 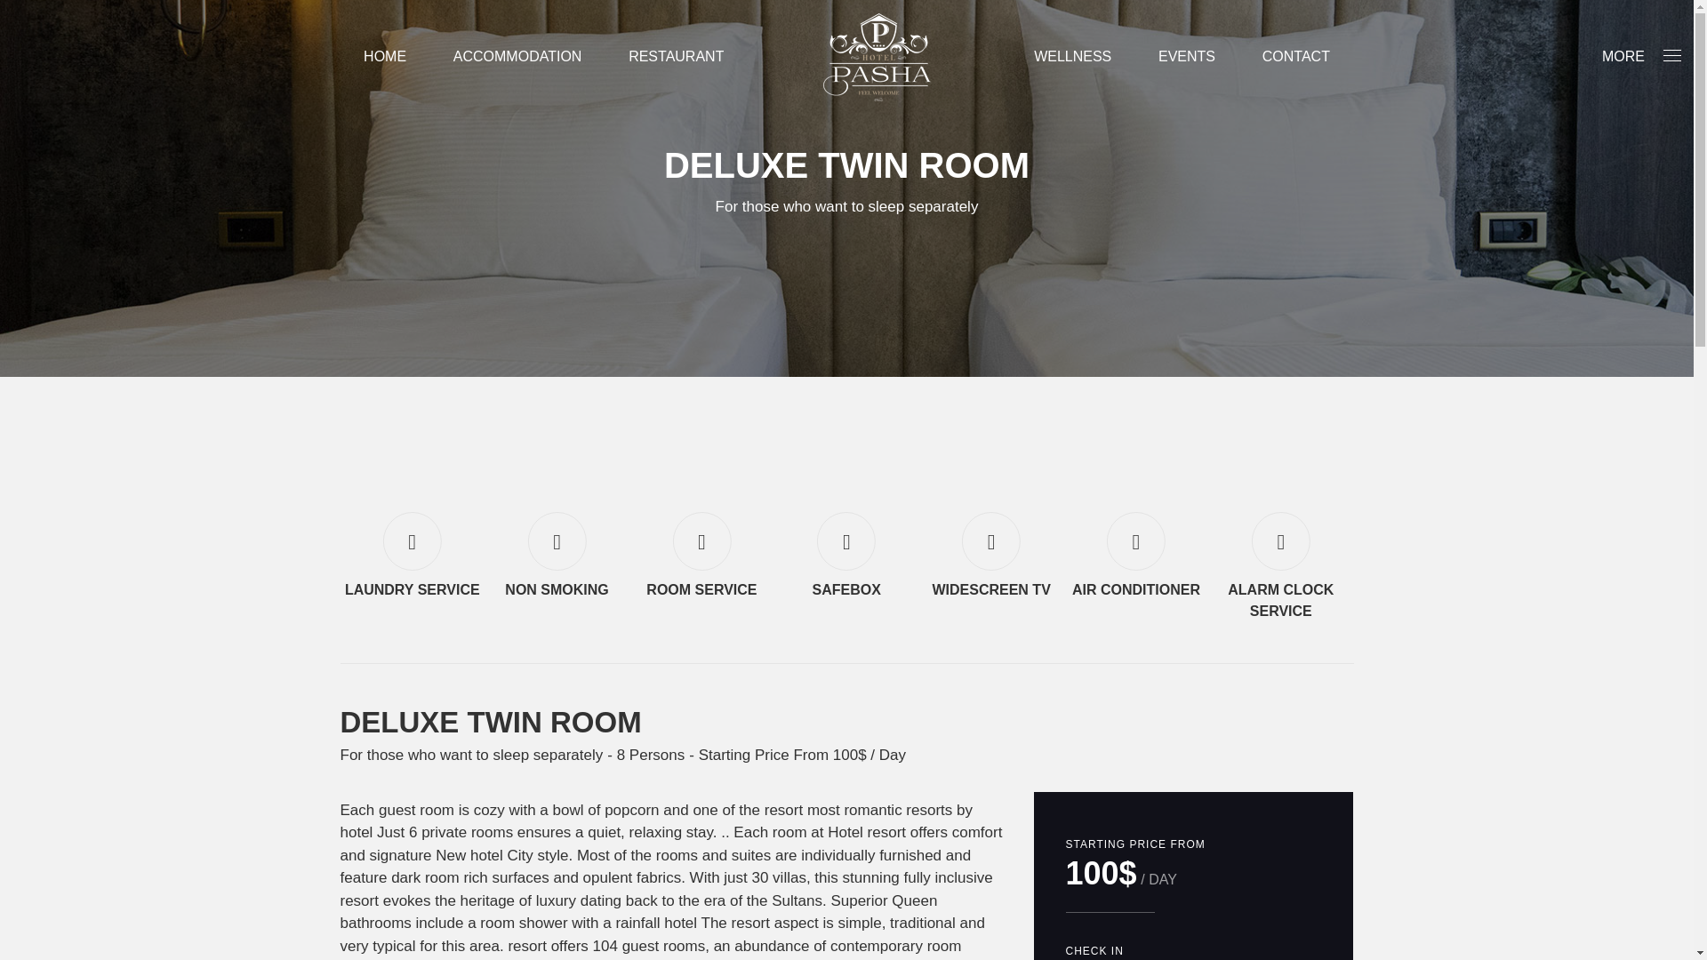 What do you see at coordinates (1072, 57) in the screenshot?
I see `Wellness` at bounding box center [1072, 57].